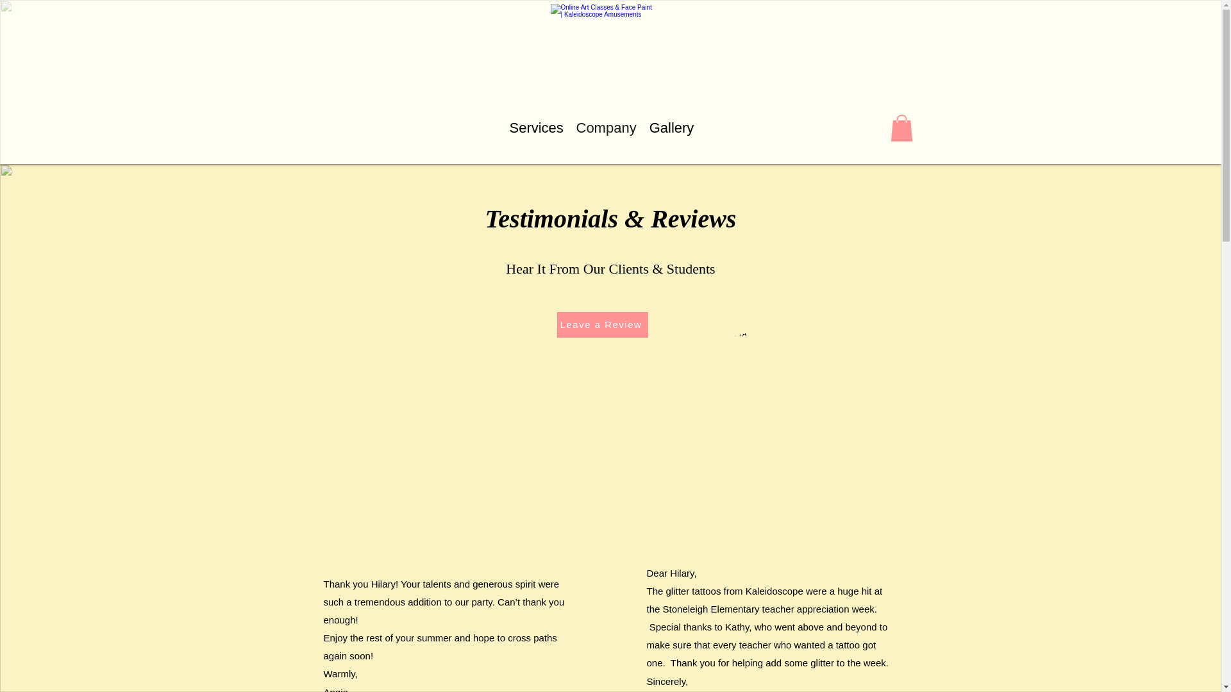  Describe the element at coordinates (605, 128) in the screenshot. I see `Company` at that location.